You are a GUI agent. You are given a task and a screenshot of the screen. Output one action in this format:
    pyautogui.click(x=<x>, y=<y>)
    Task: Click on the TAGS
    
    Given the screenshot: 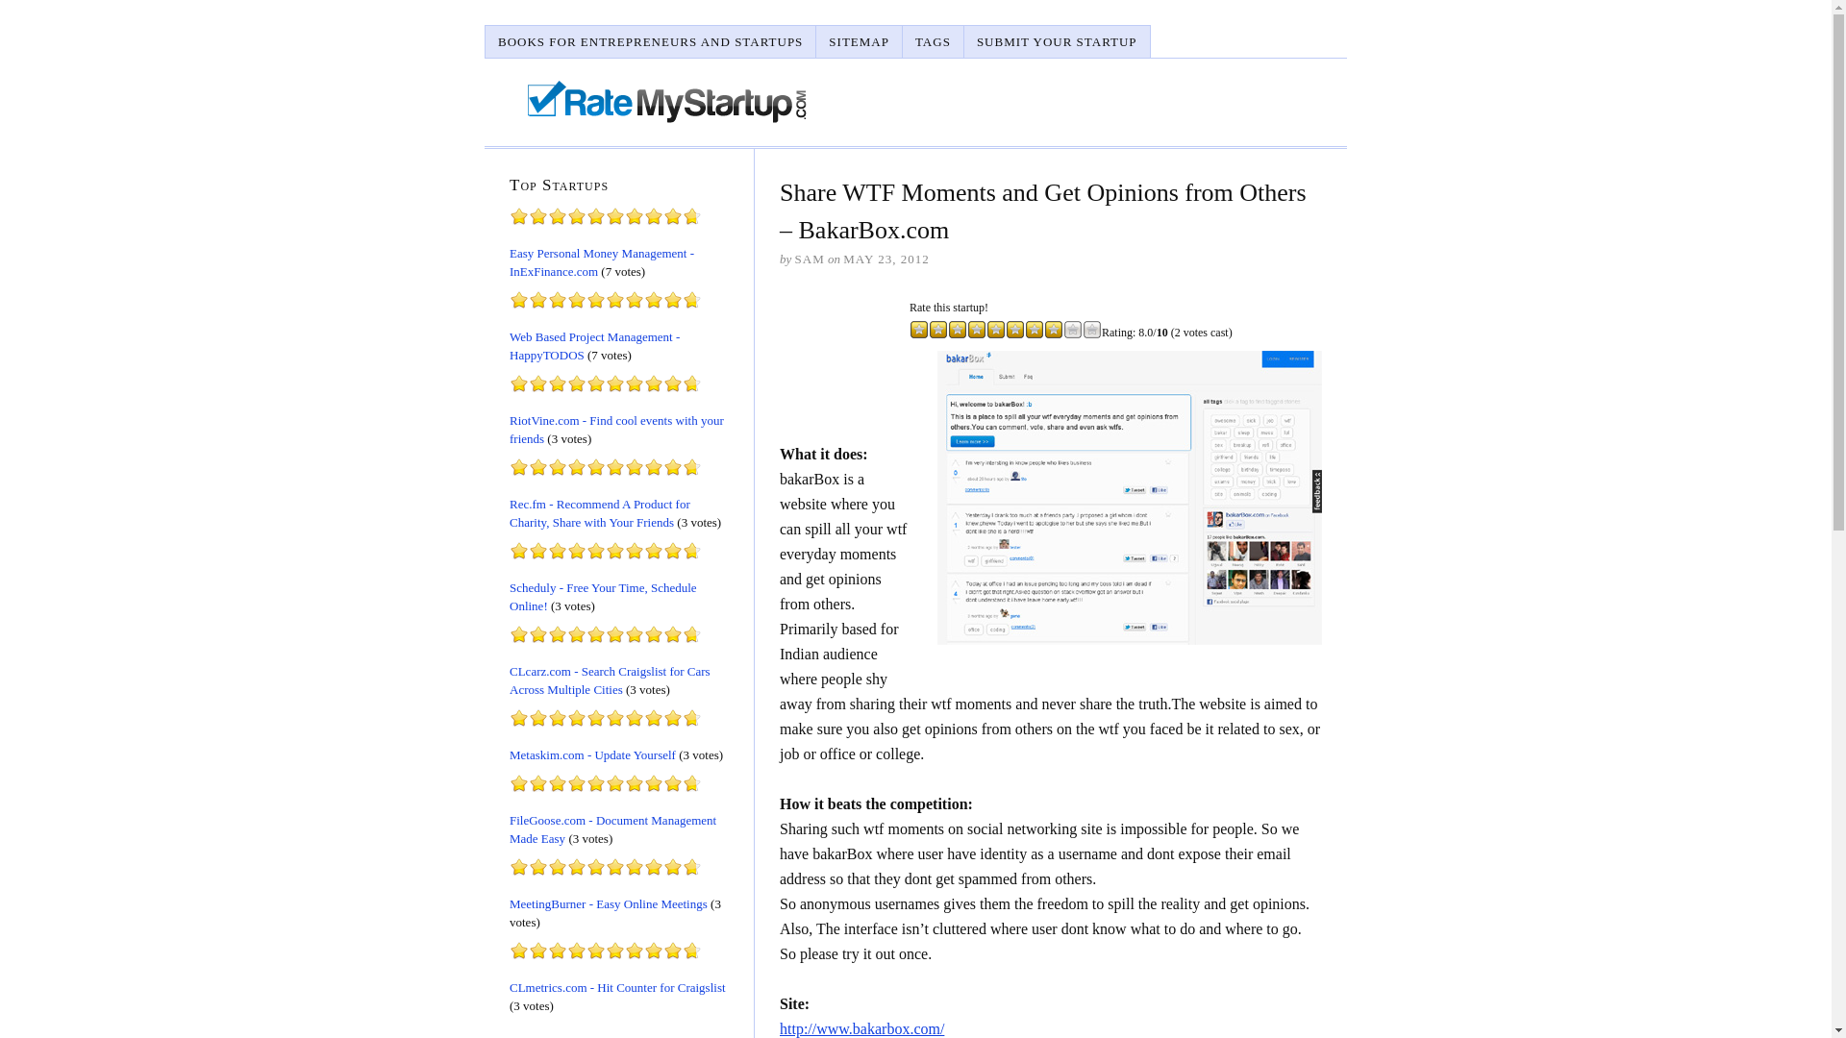 What is the action you would take?
    pyautogui.click(x=933, y=40)
    